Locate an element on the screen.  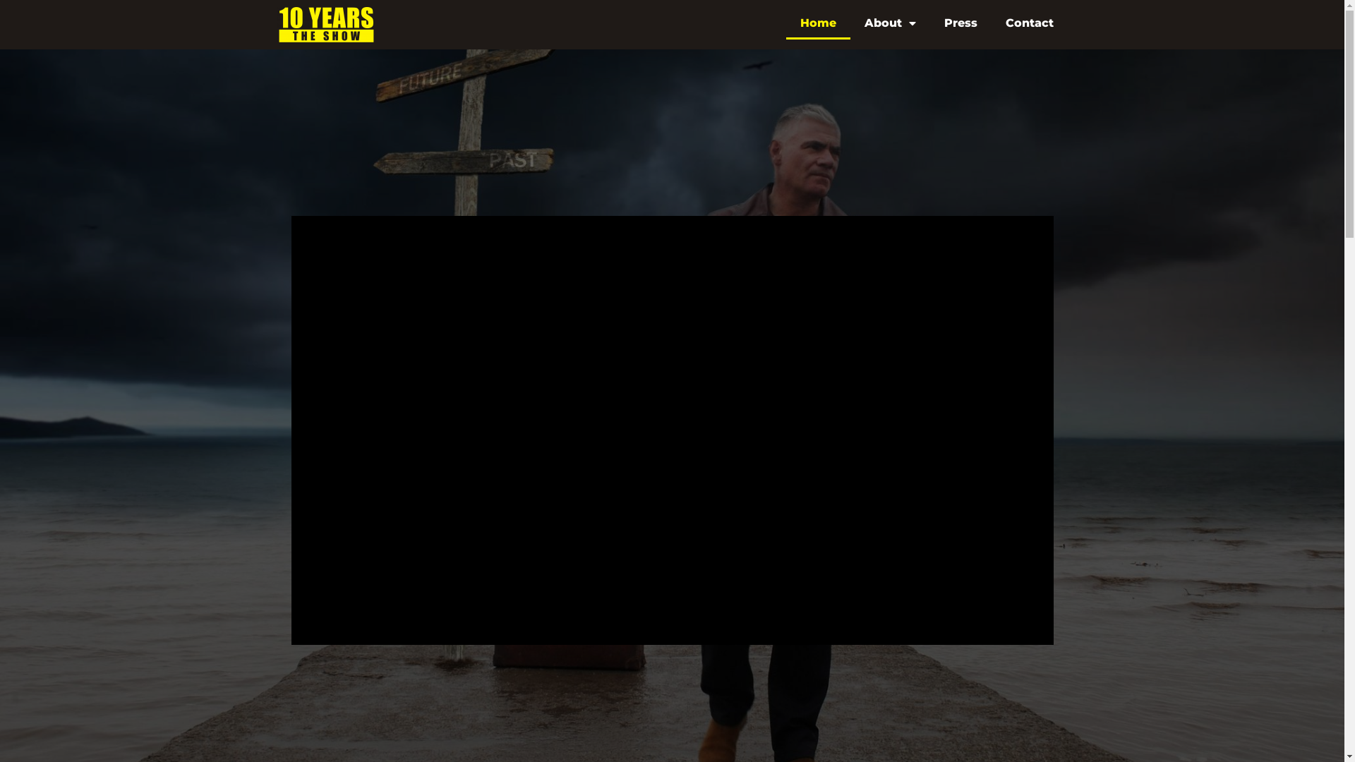
About is located at coordinates (889, 23).